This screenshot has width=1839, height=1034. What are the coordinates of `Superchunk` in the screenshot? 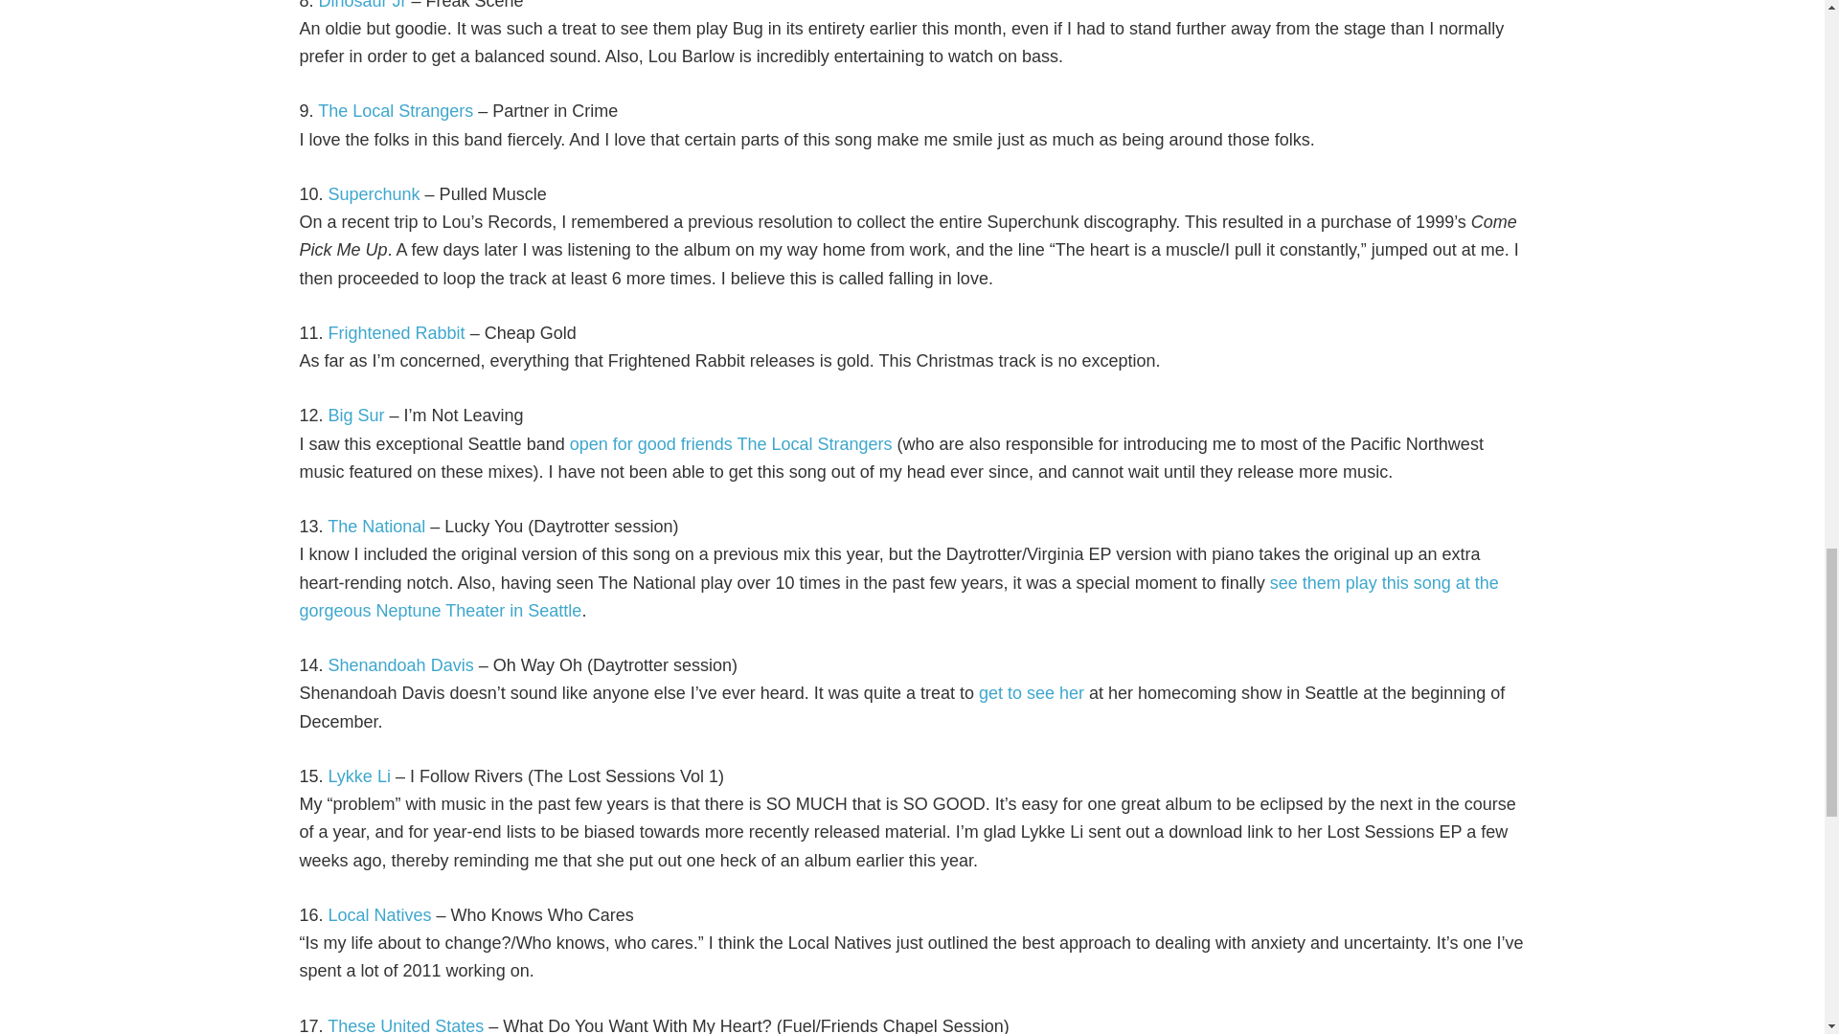 It's located at (375, 193).